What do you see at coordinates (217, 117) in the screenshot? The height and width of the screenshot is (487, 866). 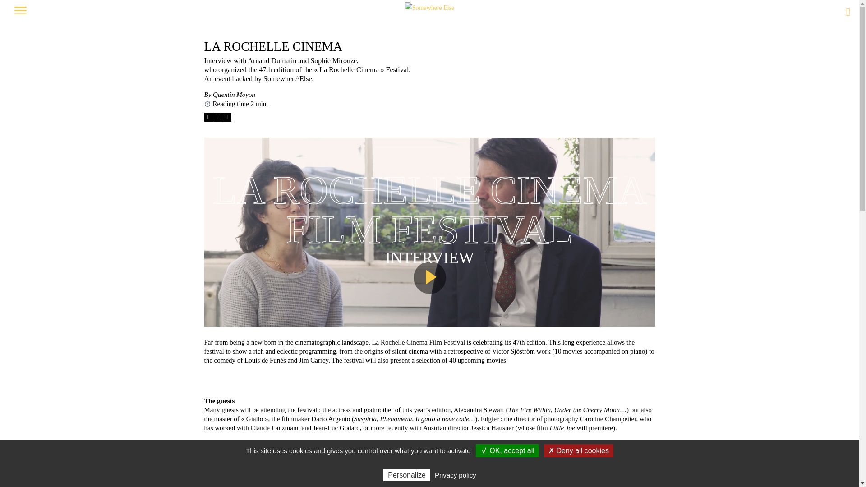 I see `Tweet this` at bounding box center [217, 117].